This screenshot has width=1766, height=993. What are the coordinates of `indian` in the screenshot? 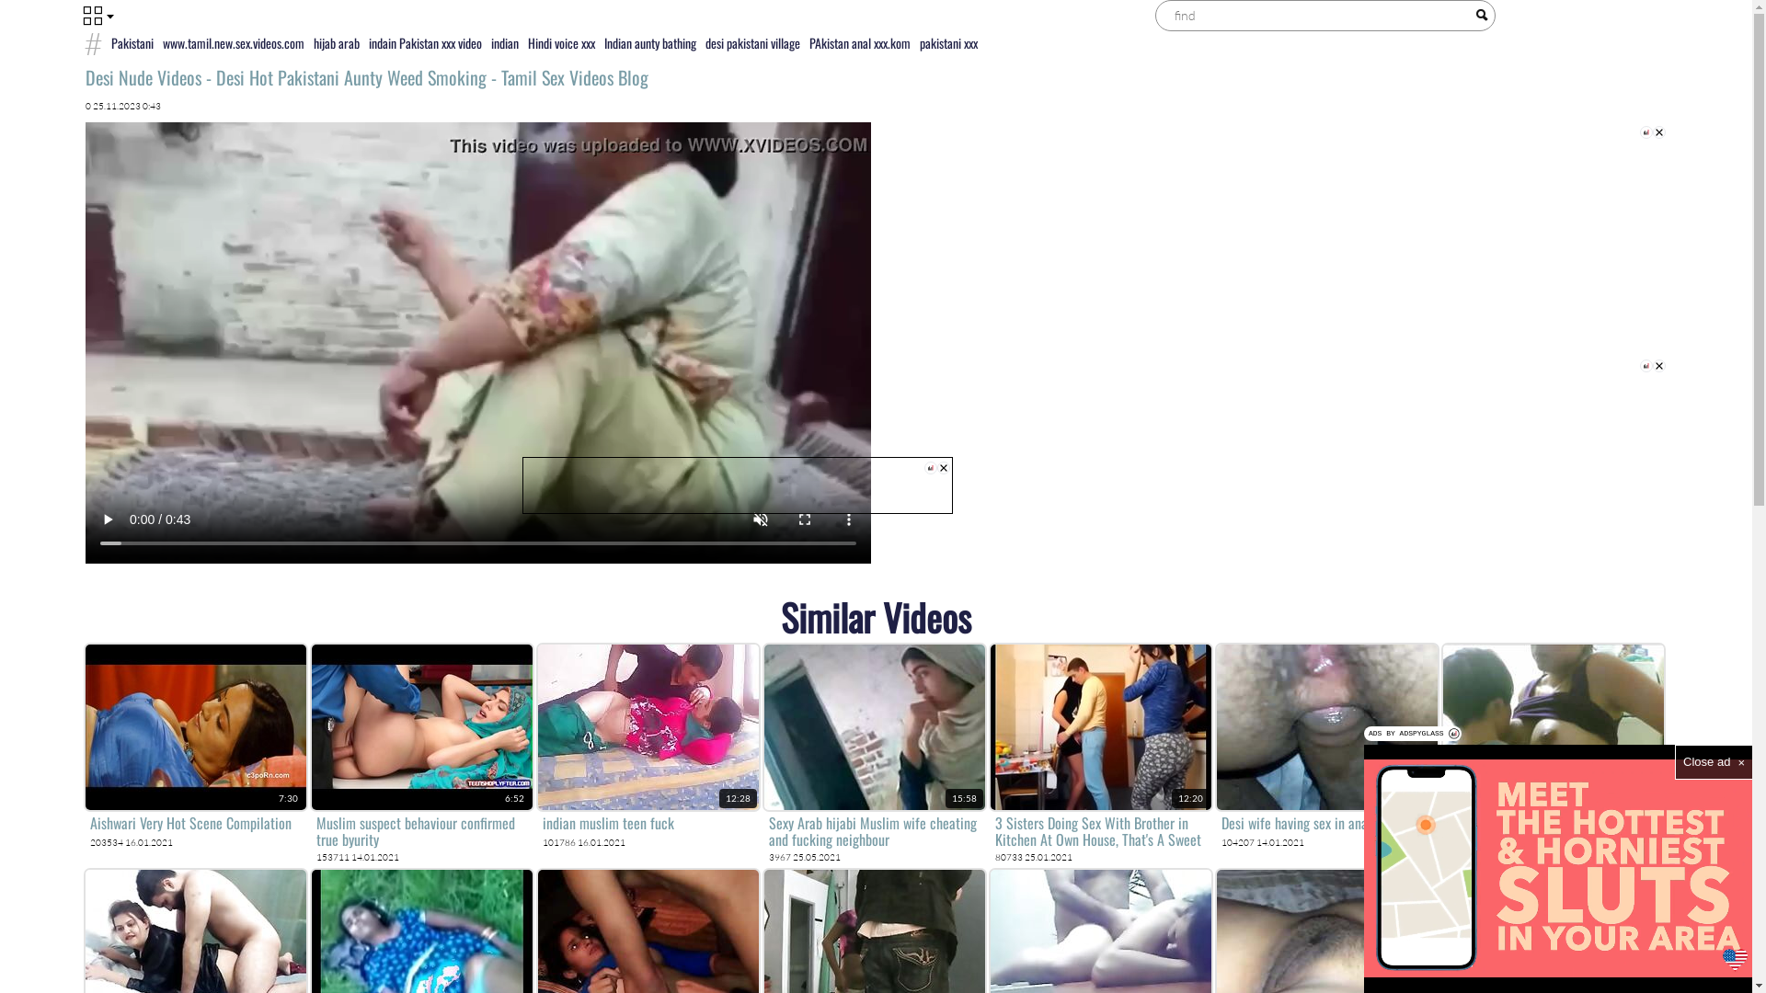 It's located at (504, 42).